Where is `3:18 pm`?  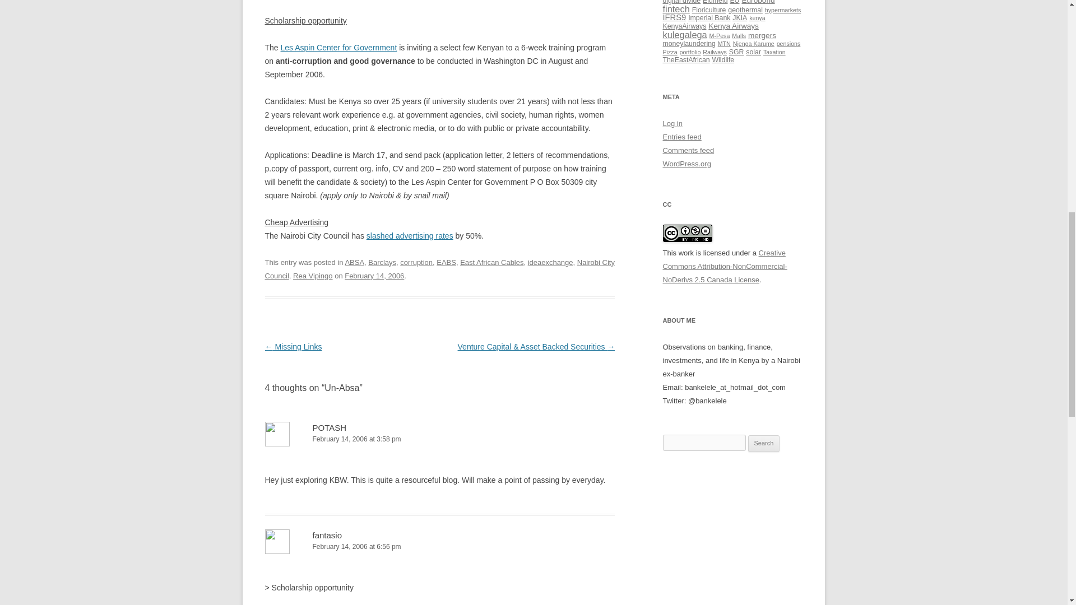 3:18 pm is located at coordinates (374, 276).